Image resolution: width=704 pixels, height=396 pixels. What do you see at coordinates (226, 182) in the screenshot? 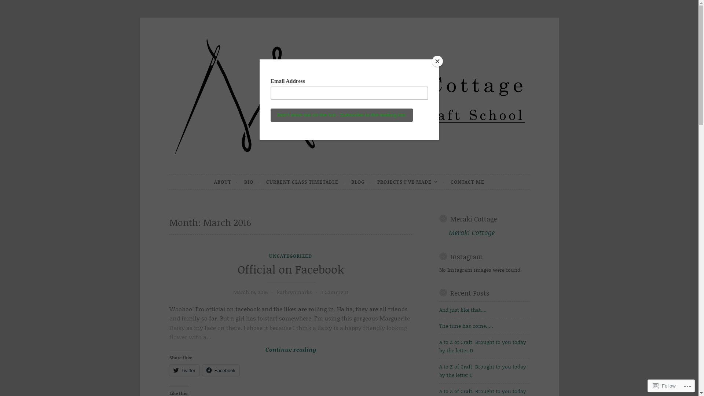
I see `ABOUT` at bounding box center [226, 182].